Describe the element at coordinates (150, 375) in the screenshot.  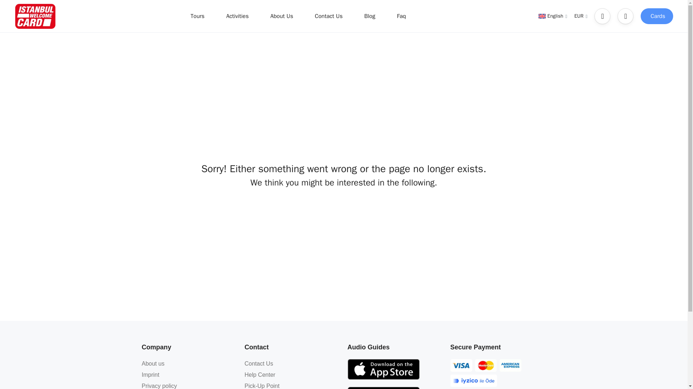
I see `Imprint` at that location.